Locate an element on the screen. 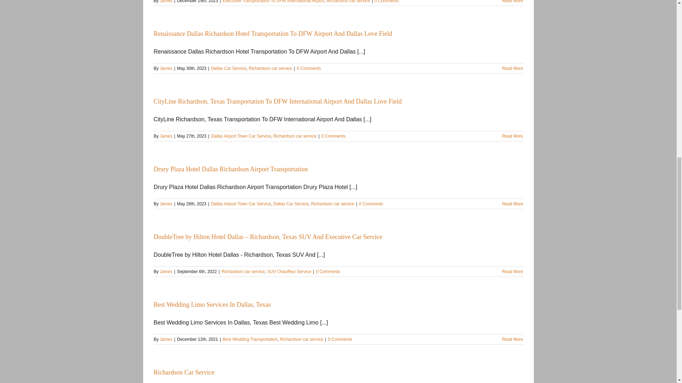 The width and height of the screenshot is (682, 383). James is located at coordinates (166, 68).